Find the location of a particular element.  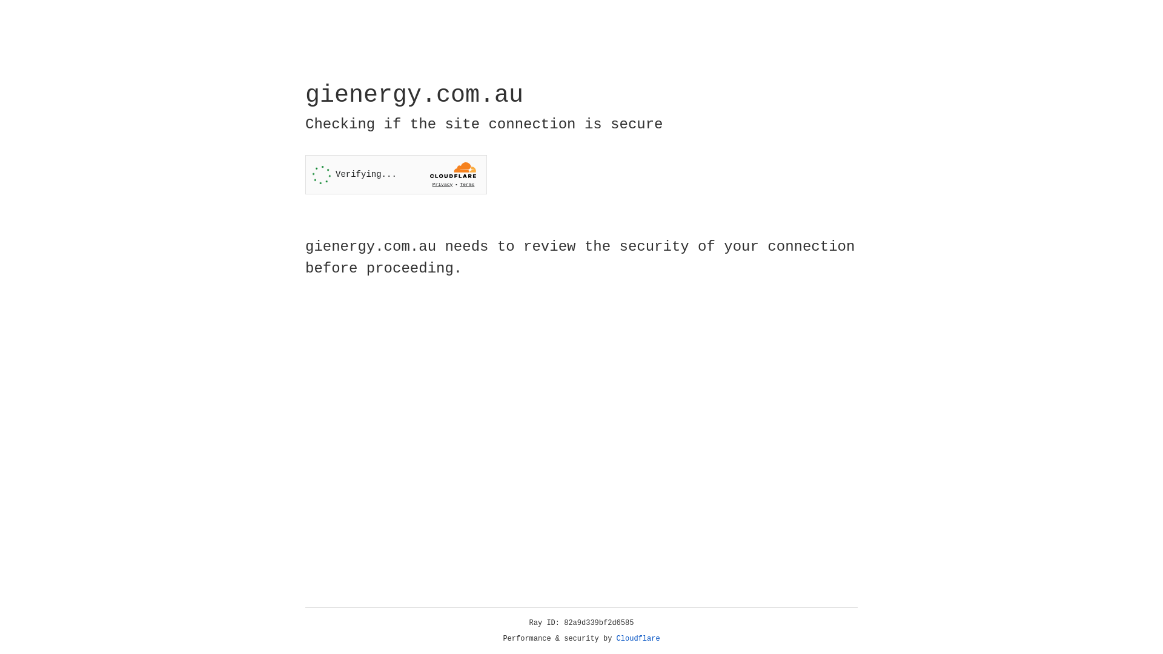

Widget containing a Cloudflare security challenge is located at coordinates (396, 174).